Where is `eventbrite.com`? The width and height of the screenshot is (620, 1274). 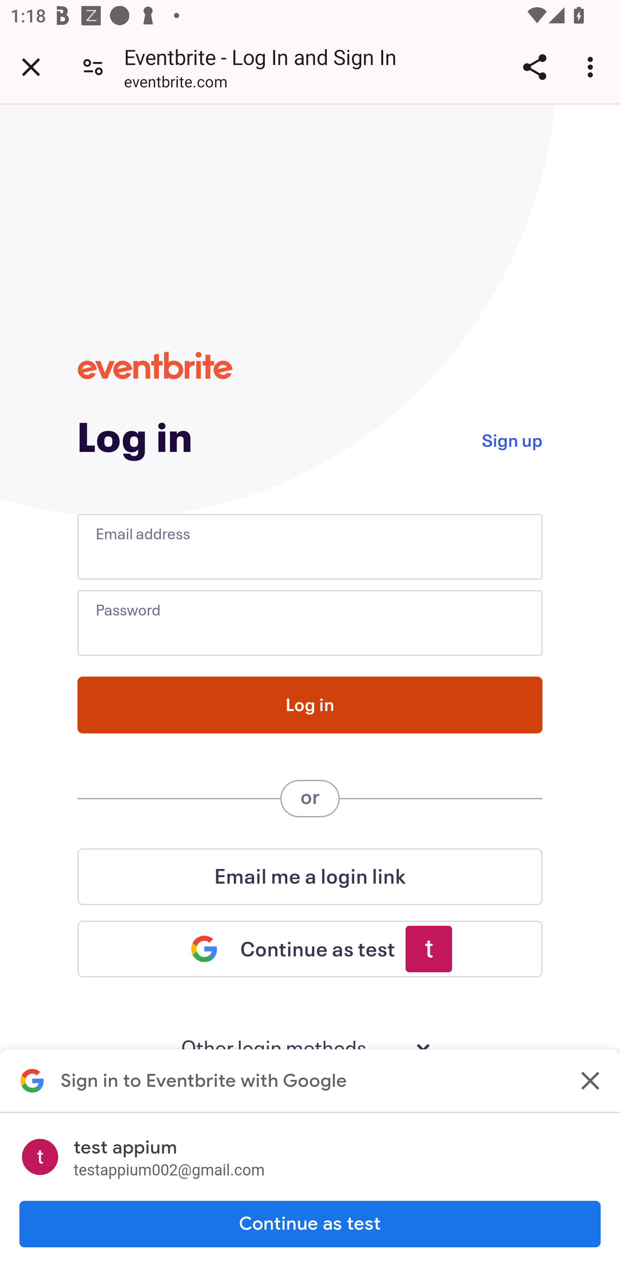 eventbrite.com is located at coordinates (176, 83).